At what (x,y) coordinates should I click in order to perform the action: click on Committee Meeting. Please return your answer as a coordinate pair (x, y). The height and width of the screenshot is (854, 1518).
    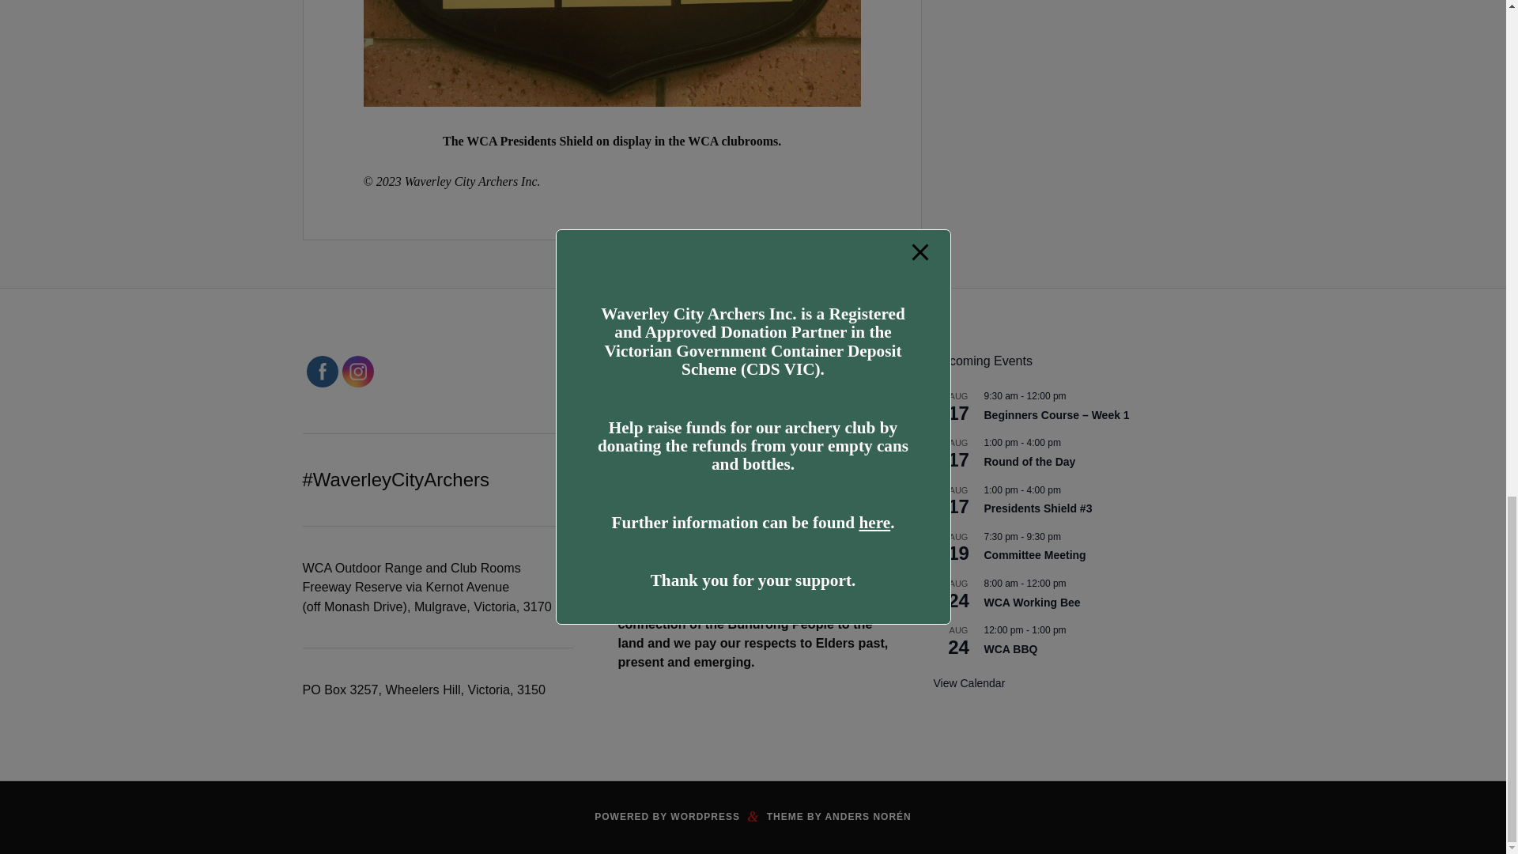
    Looking at the image, I should click on (1034, 555).